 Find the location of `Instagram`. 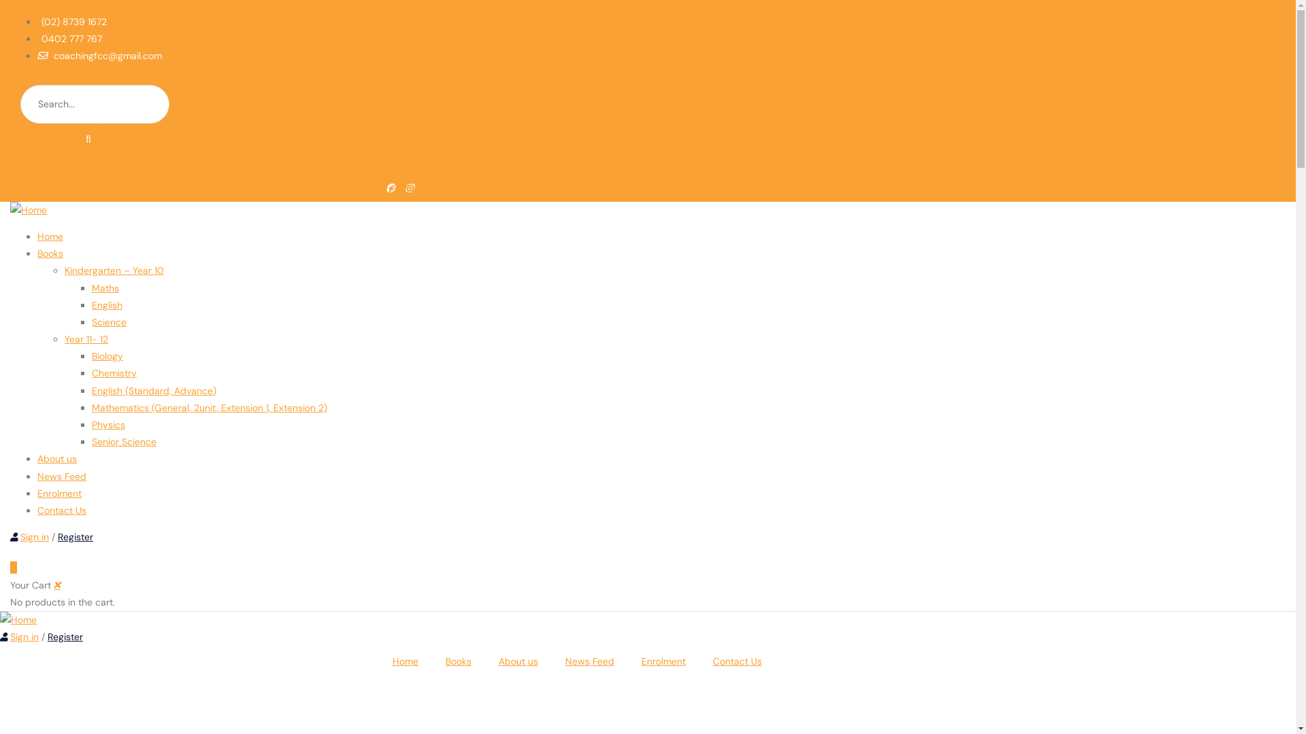

Instagram is located at coordinates (388, 188).